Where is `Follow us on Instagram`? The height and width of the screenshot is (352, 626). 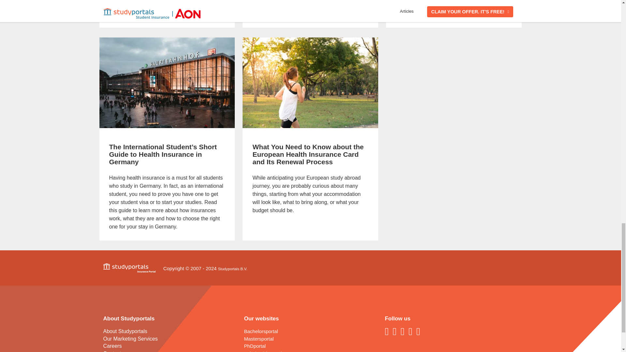 Follow us on Instagram is located at coordinates (419, 331).